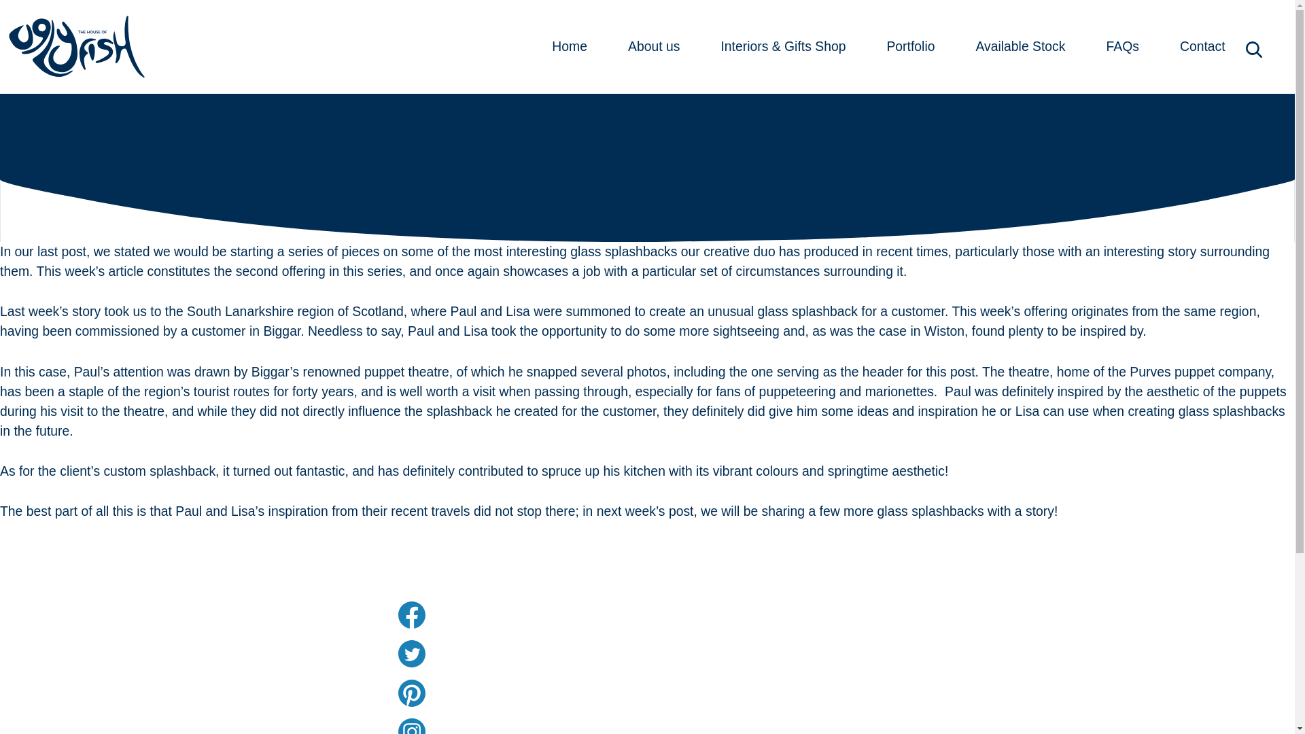  Describe the element at coordinates (260, 610) in the screenshot. I see `Contact` at that location.